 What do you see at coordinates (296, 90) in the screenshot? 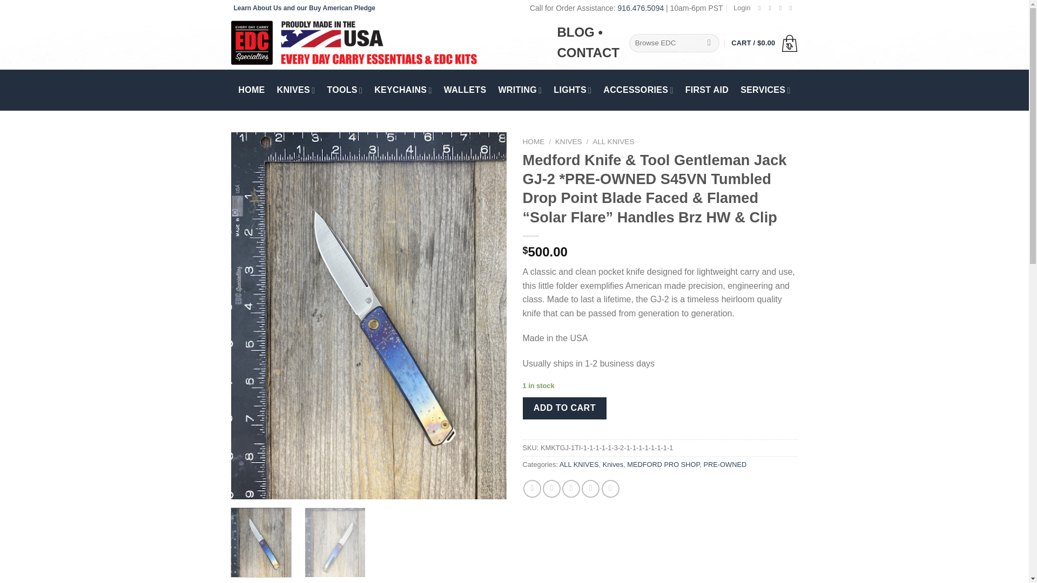
I see `KNIVES` at bounding box center [296, 90].